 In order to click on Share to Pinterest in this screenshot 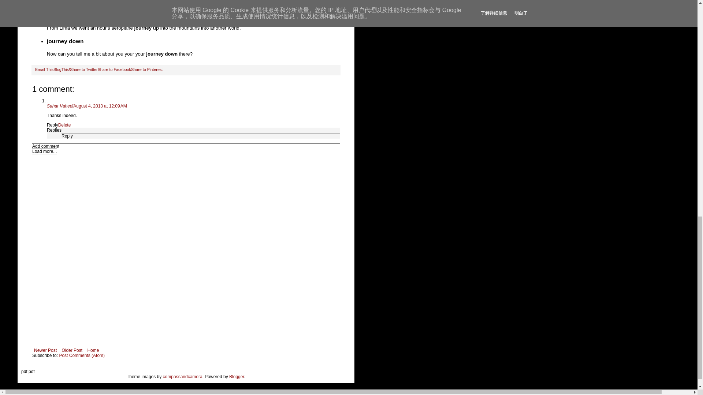, I will do `click(146, 69)`.